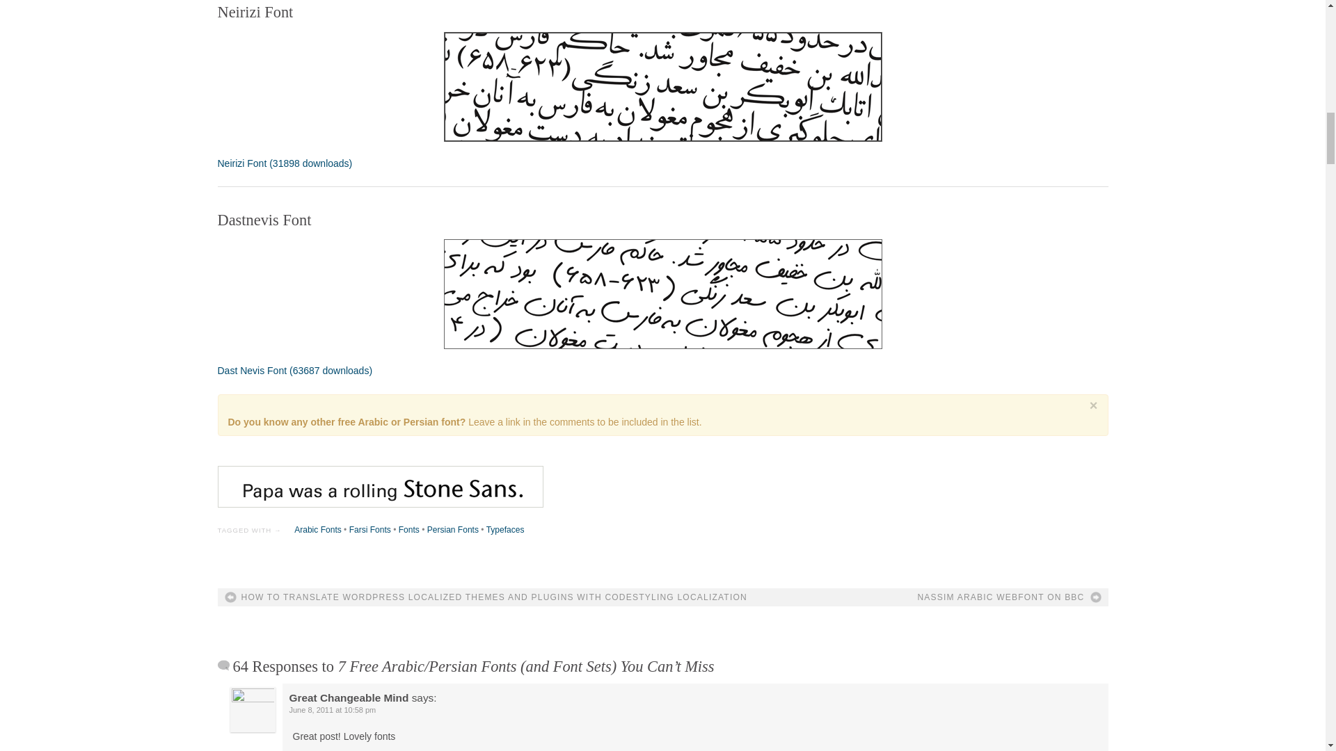 This screenshot has height=751, width=1336. What do you see at coordinates (452, 529) in the screenshot?
I see `Persian Fonts` at bounding box center [452, 529].